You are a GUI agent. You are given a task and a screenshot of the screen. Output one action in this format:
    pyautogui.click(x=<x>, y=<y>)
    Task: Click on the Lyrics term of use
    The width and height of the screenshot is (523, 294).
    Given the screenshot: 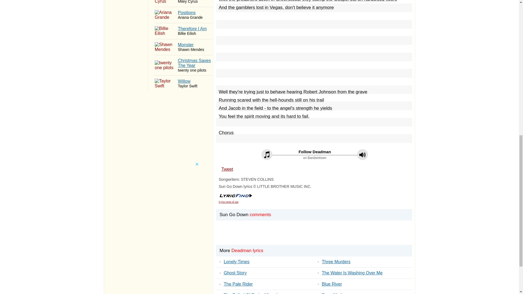 What is the action you would take?
    pyautogui.click(x=184, y=65)
    